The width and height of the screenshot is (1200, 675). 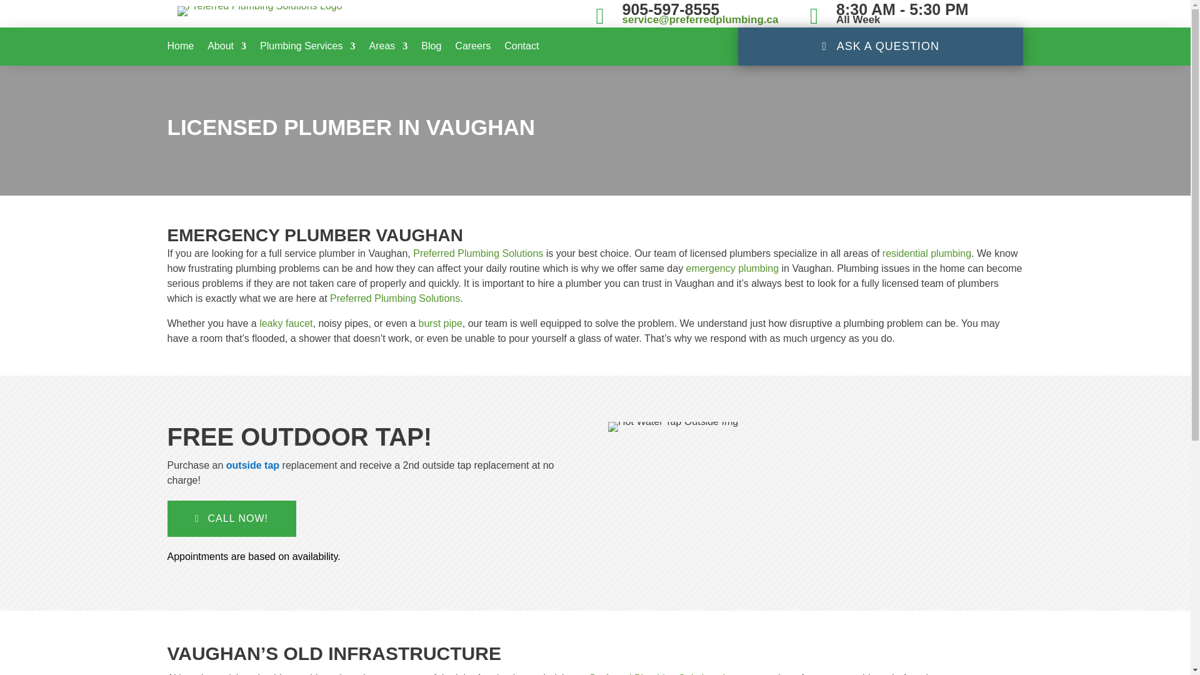 I want to click on Preferred Plumbing Solutions Logo, so click(x=260, y=11).